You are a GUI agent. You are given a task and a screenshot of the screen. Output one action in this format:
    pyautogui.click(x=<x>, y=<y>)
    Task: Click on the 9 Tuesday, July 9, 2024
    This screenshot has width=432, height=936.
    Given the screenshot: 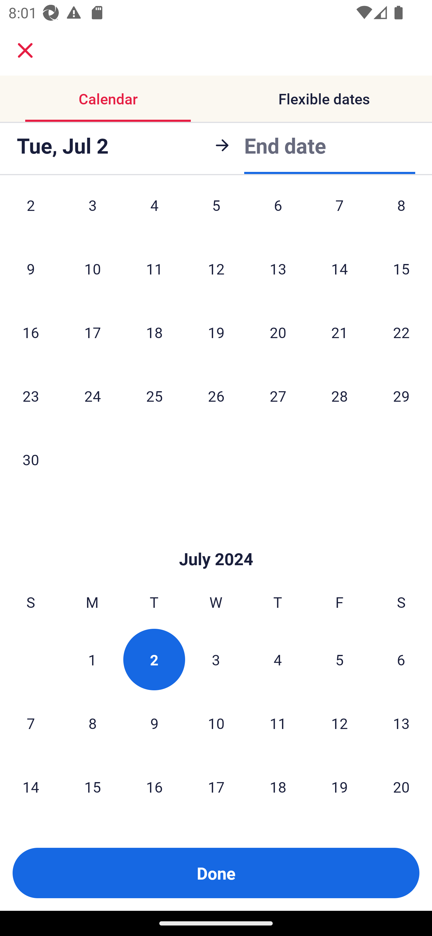 What is the action you would take?
    pyautogui.click(x=154, y=723)
    